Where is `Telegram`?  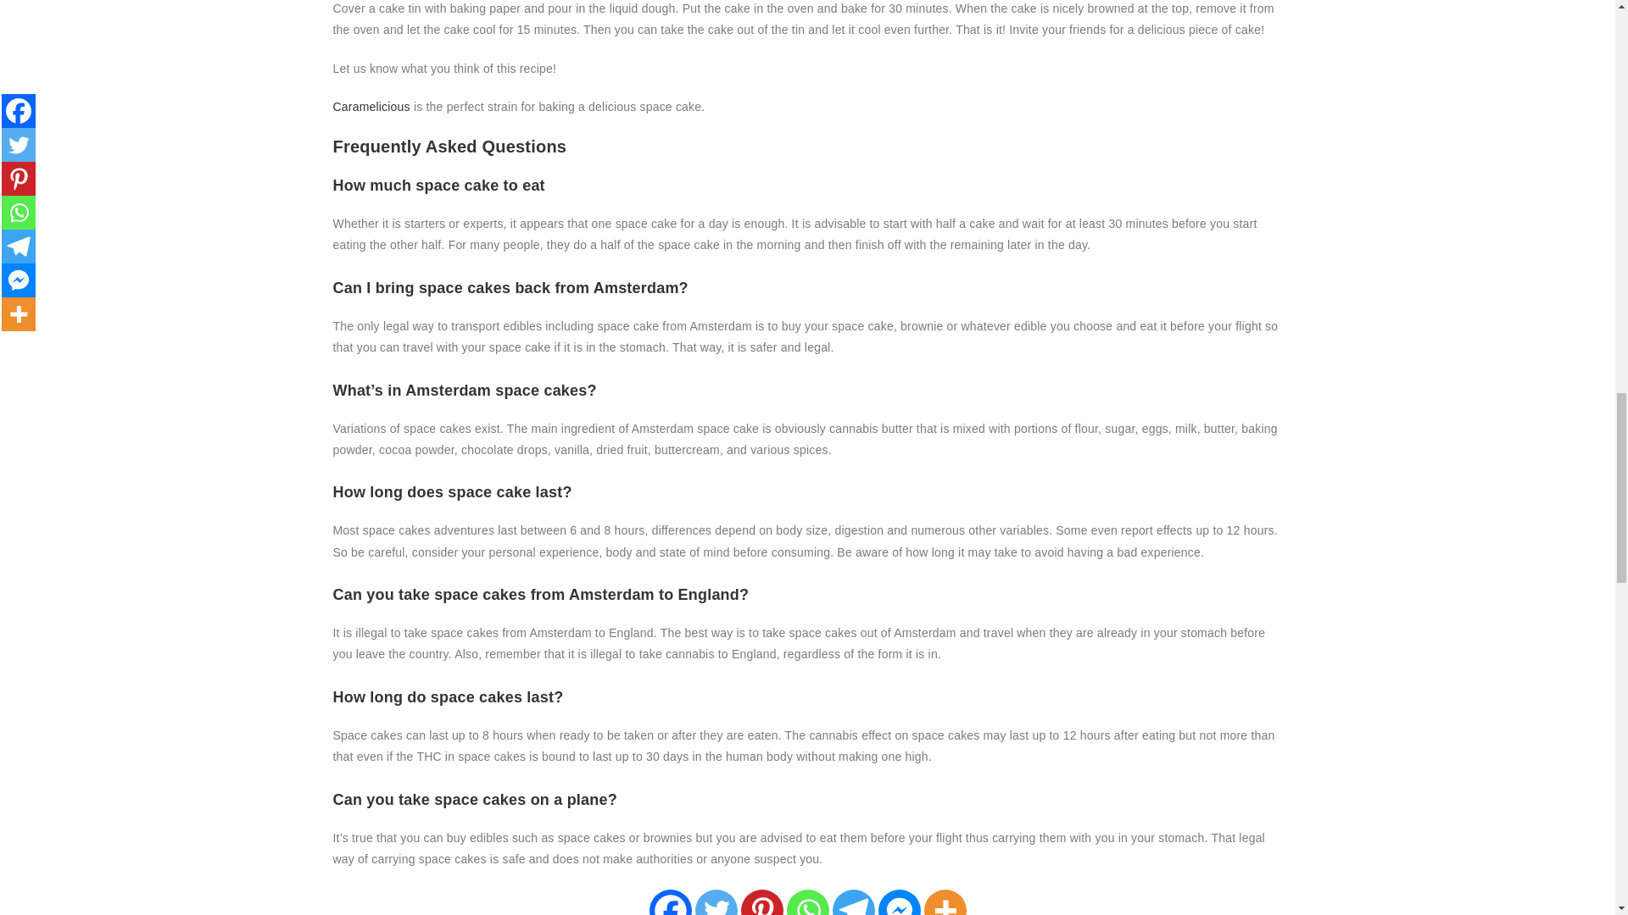 Telegram is located at coordinates (853, 901).